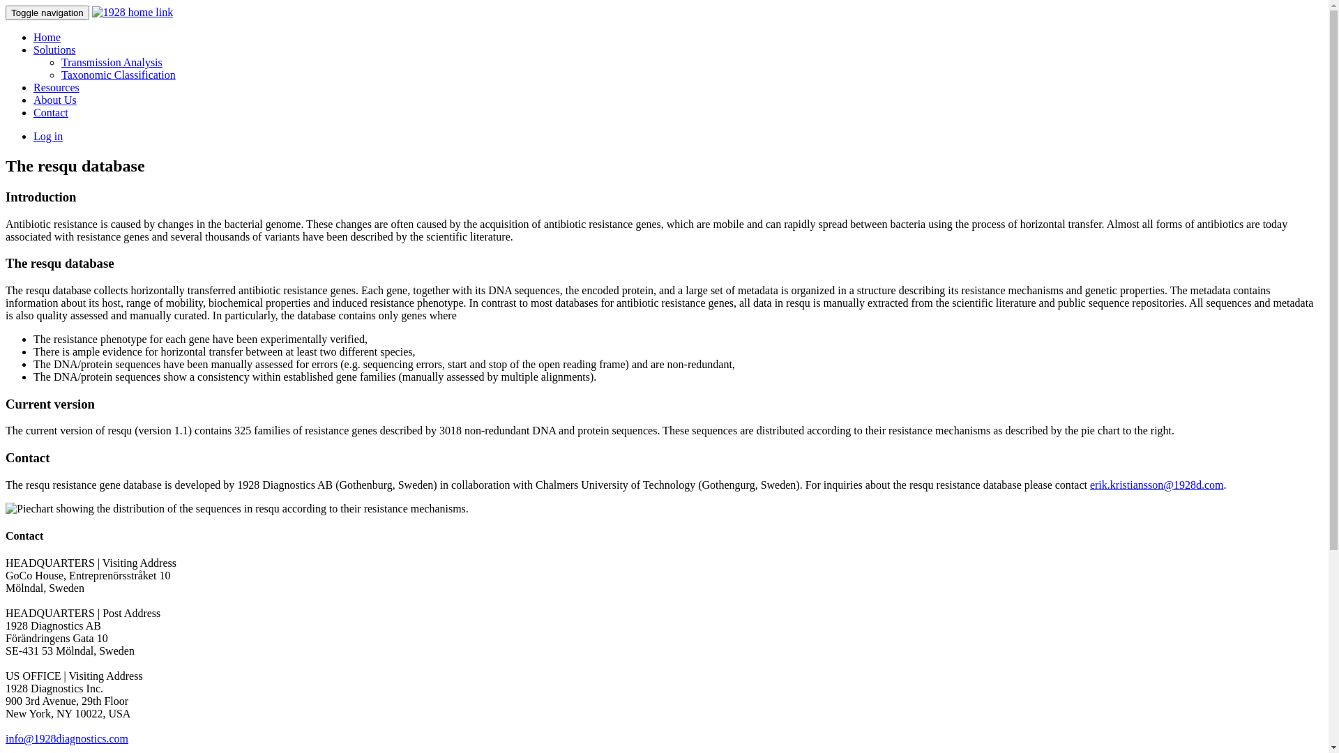 The width and height of the screenshot is (1339, 753). Describe the element at coordinates (47, 38) in the screenshot. I see `Home` at that location.